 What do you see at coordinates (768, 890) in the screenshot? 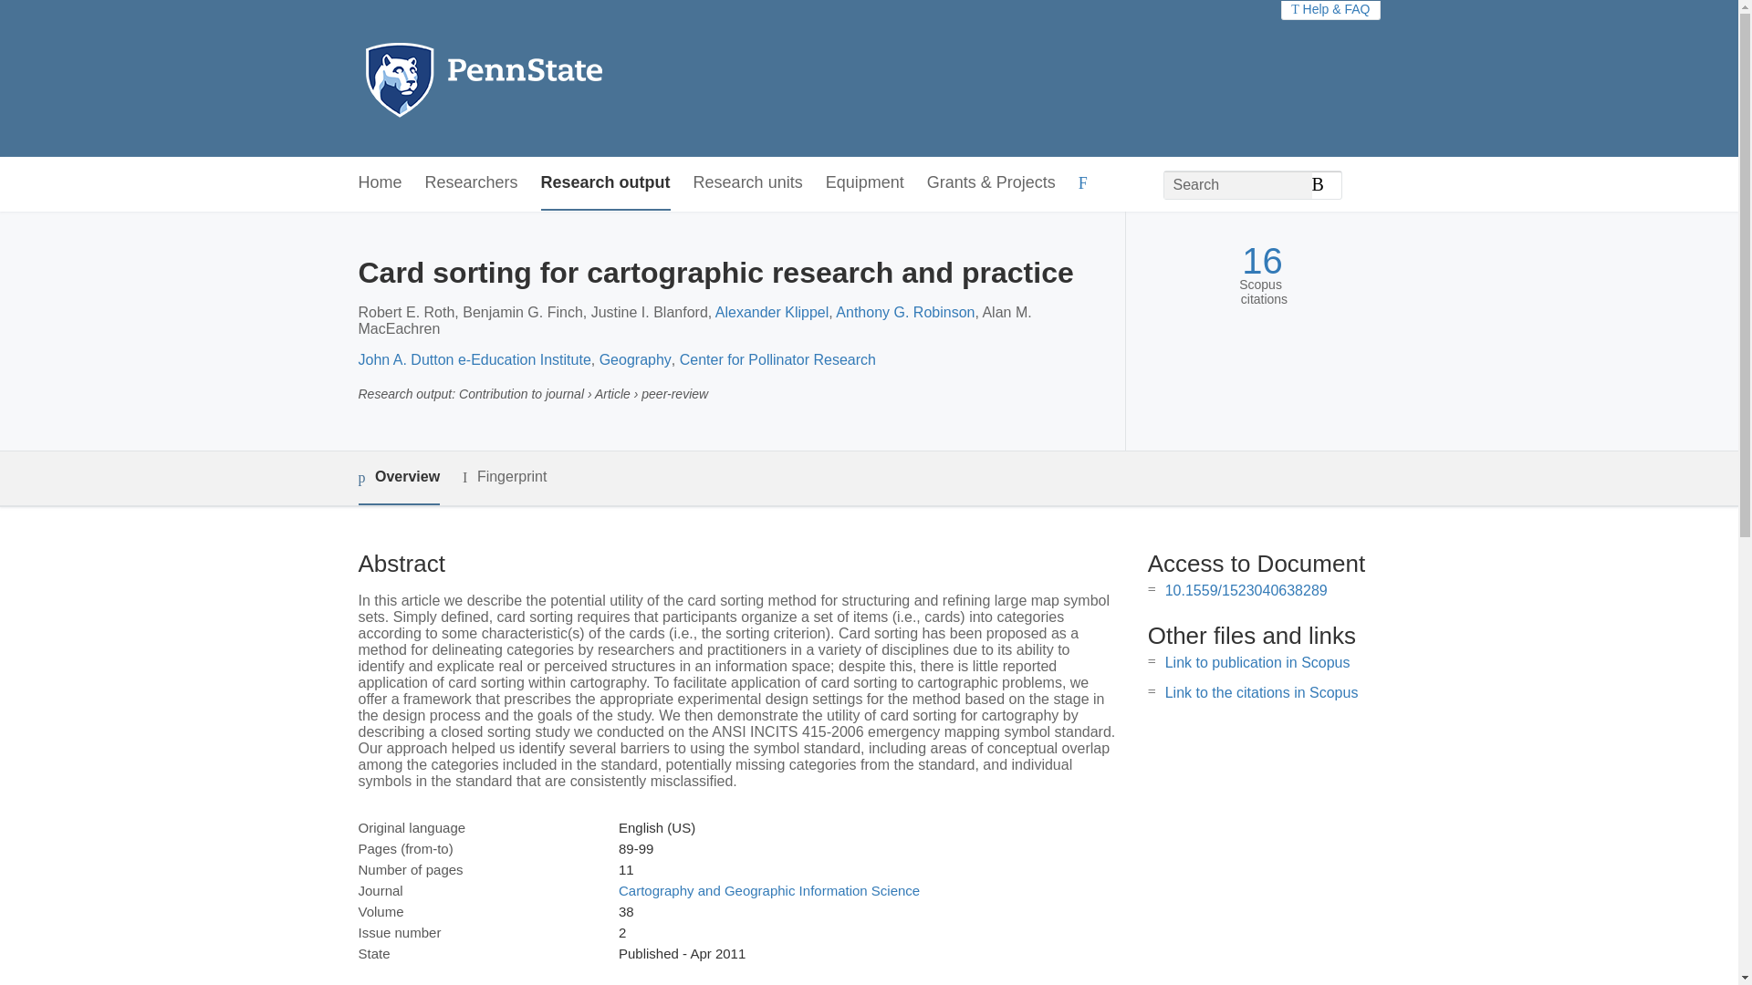
I see `Cartography and Geographic Information Science` at bounding box center [768, 890].